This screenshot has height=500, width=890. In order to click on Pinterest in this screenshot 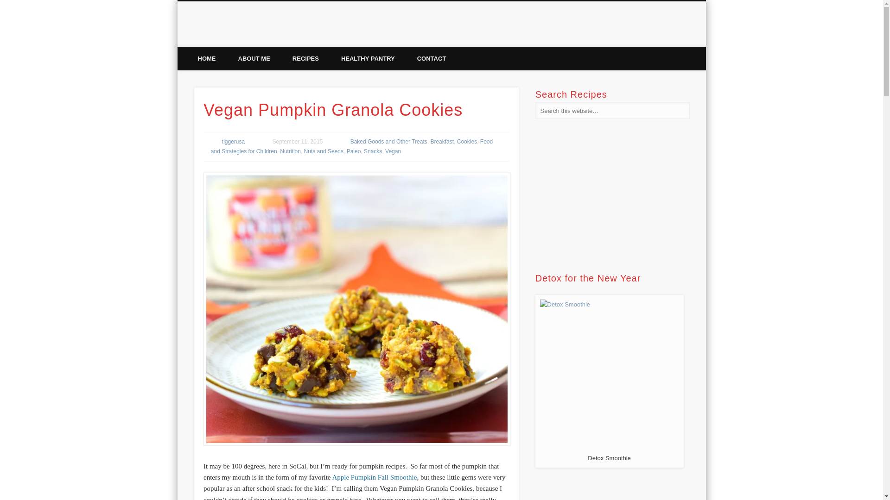, I will do `click(676, 36)`.